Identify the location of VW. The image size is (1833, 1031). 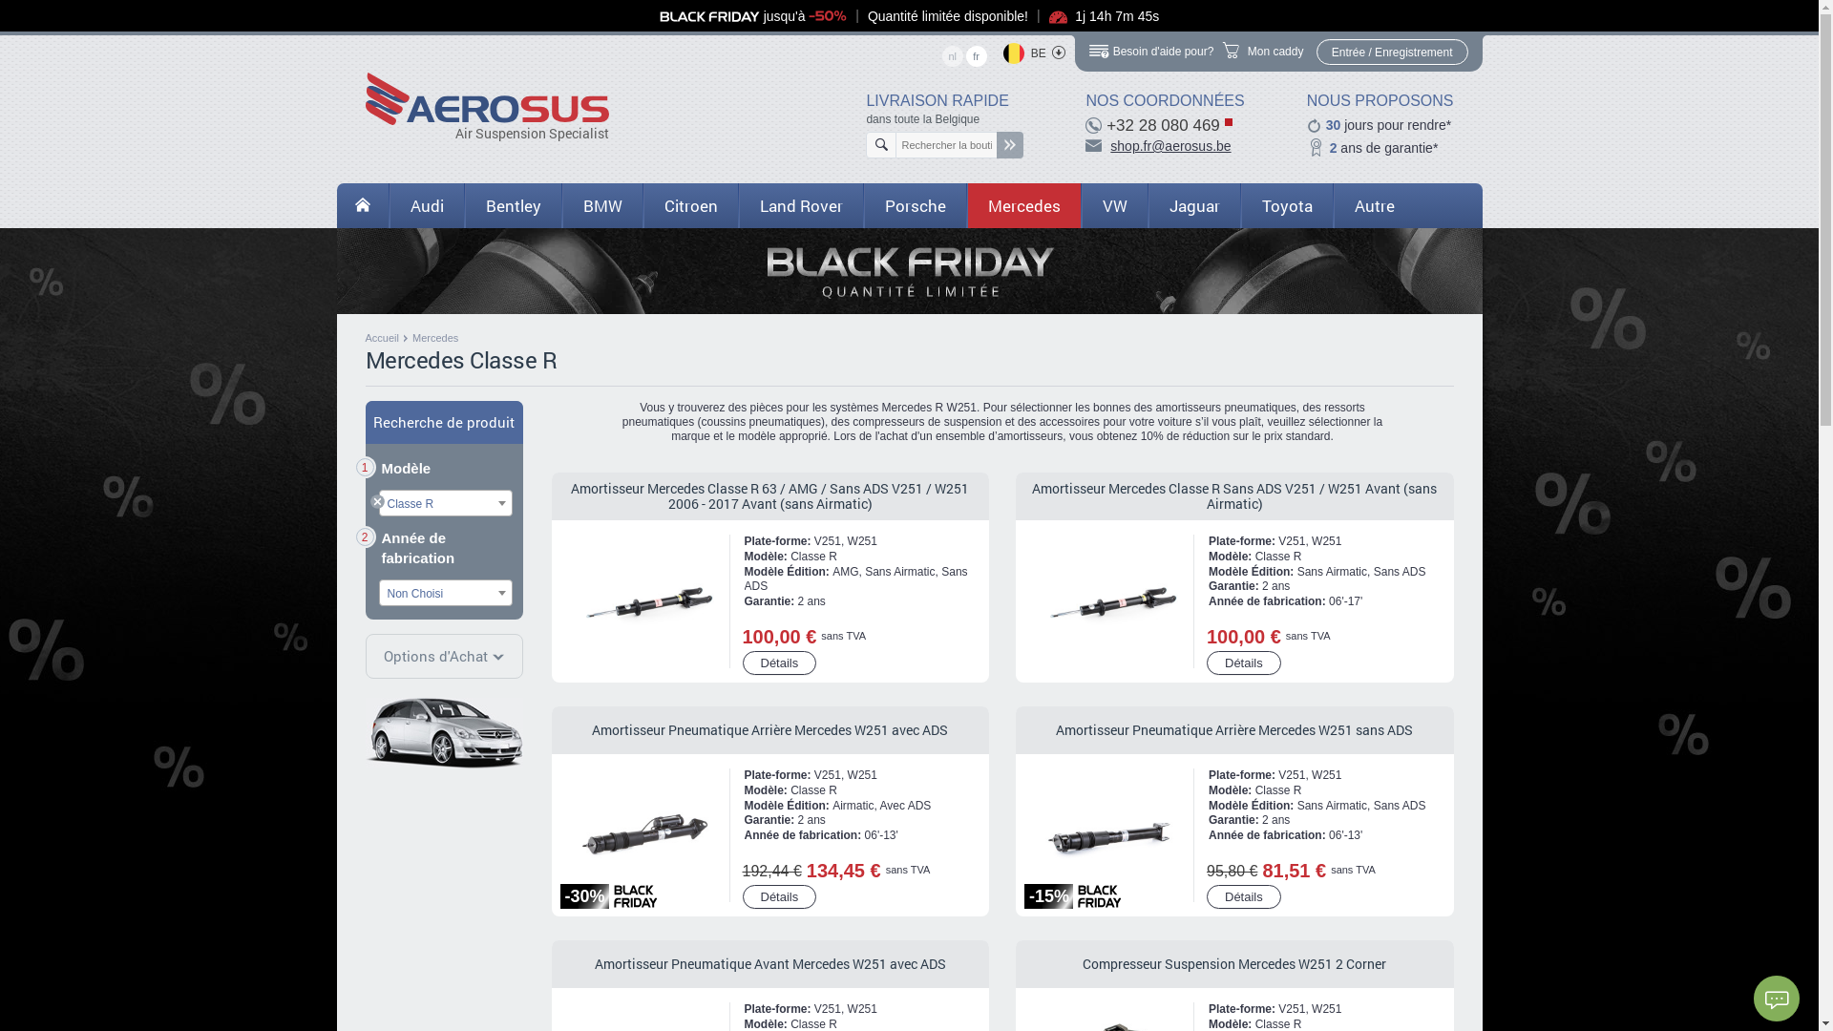
(1114, 206).